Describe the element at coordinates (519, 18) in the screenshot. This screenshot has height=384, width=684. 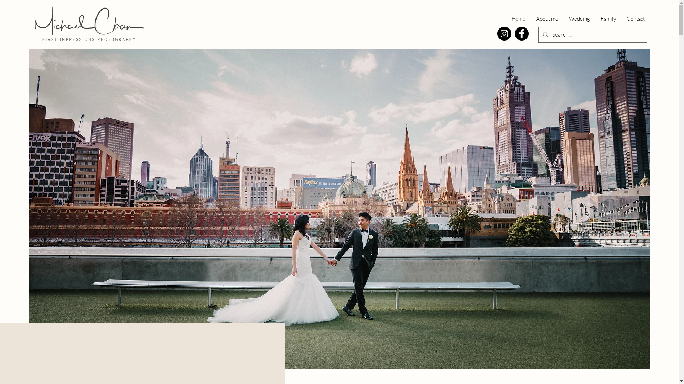
I see `Home` at that location.